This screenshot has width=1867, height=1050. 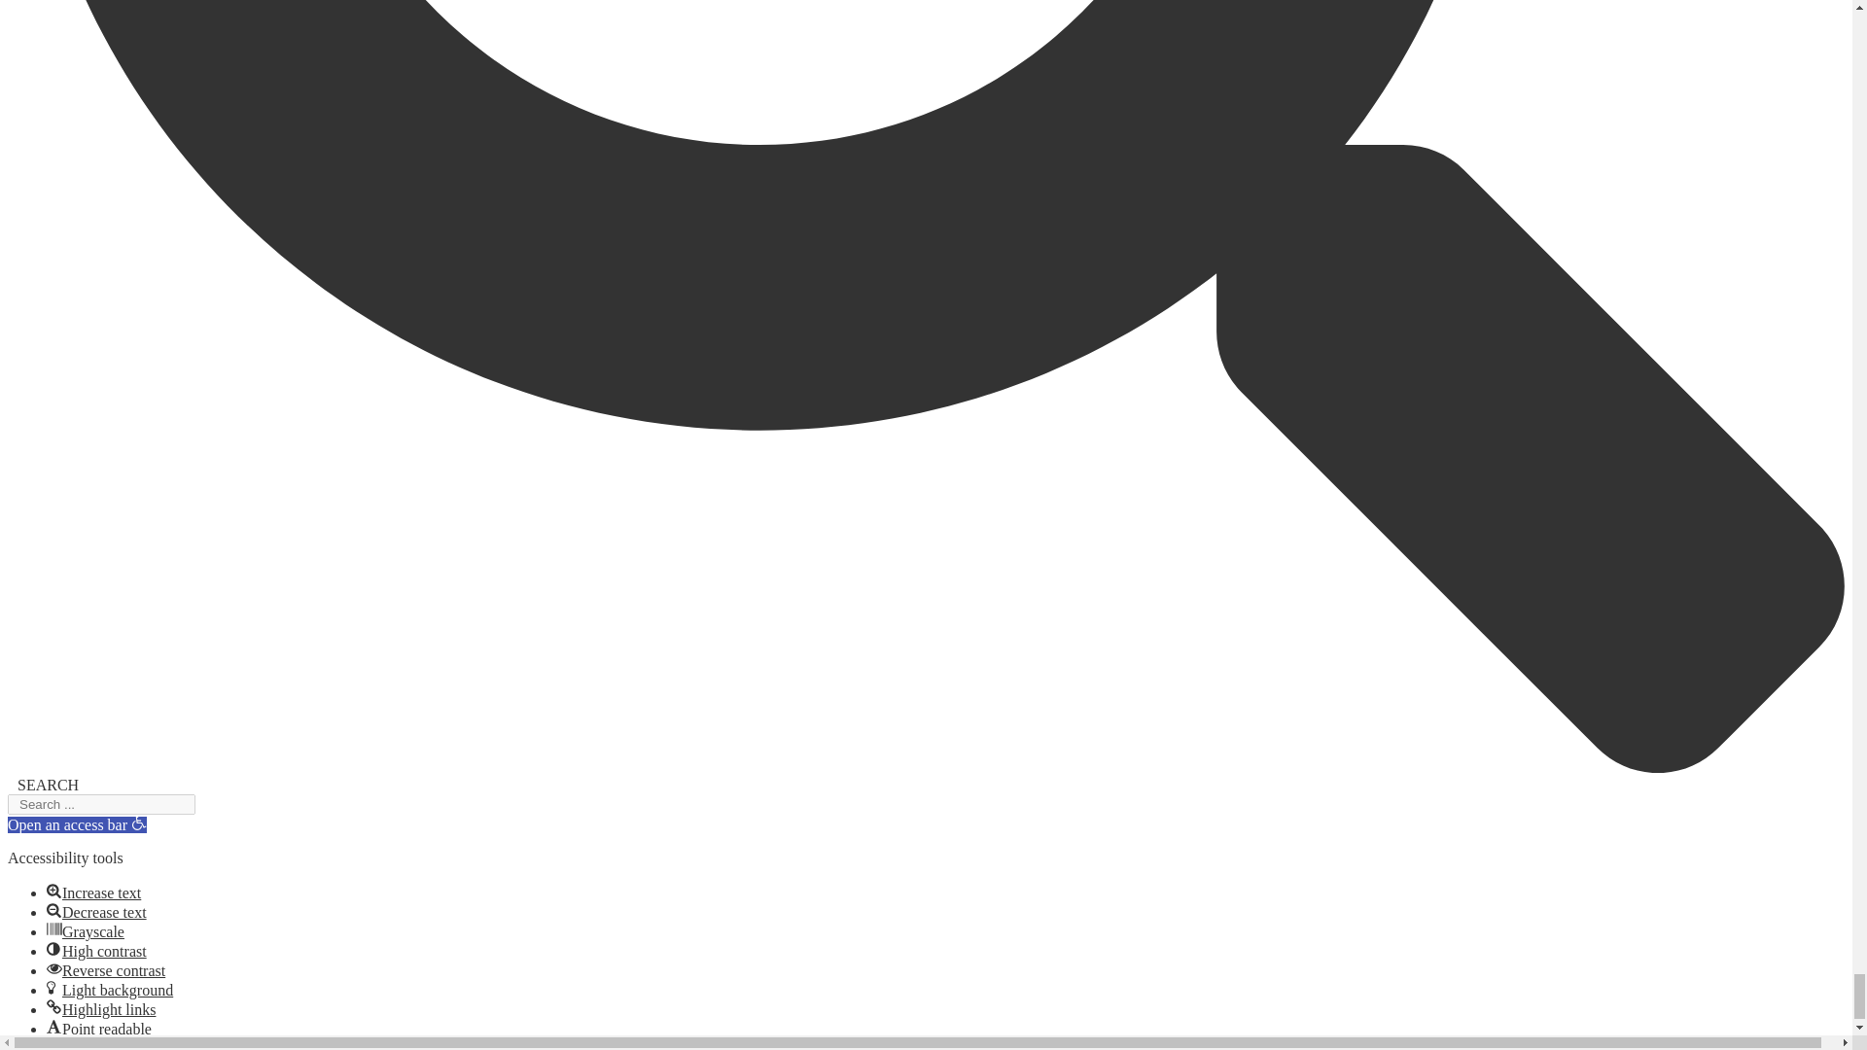 I want to click on Light background, so click(x=54, y=987).